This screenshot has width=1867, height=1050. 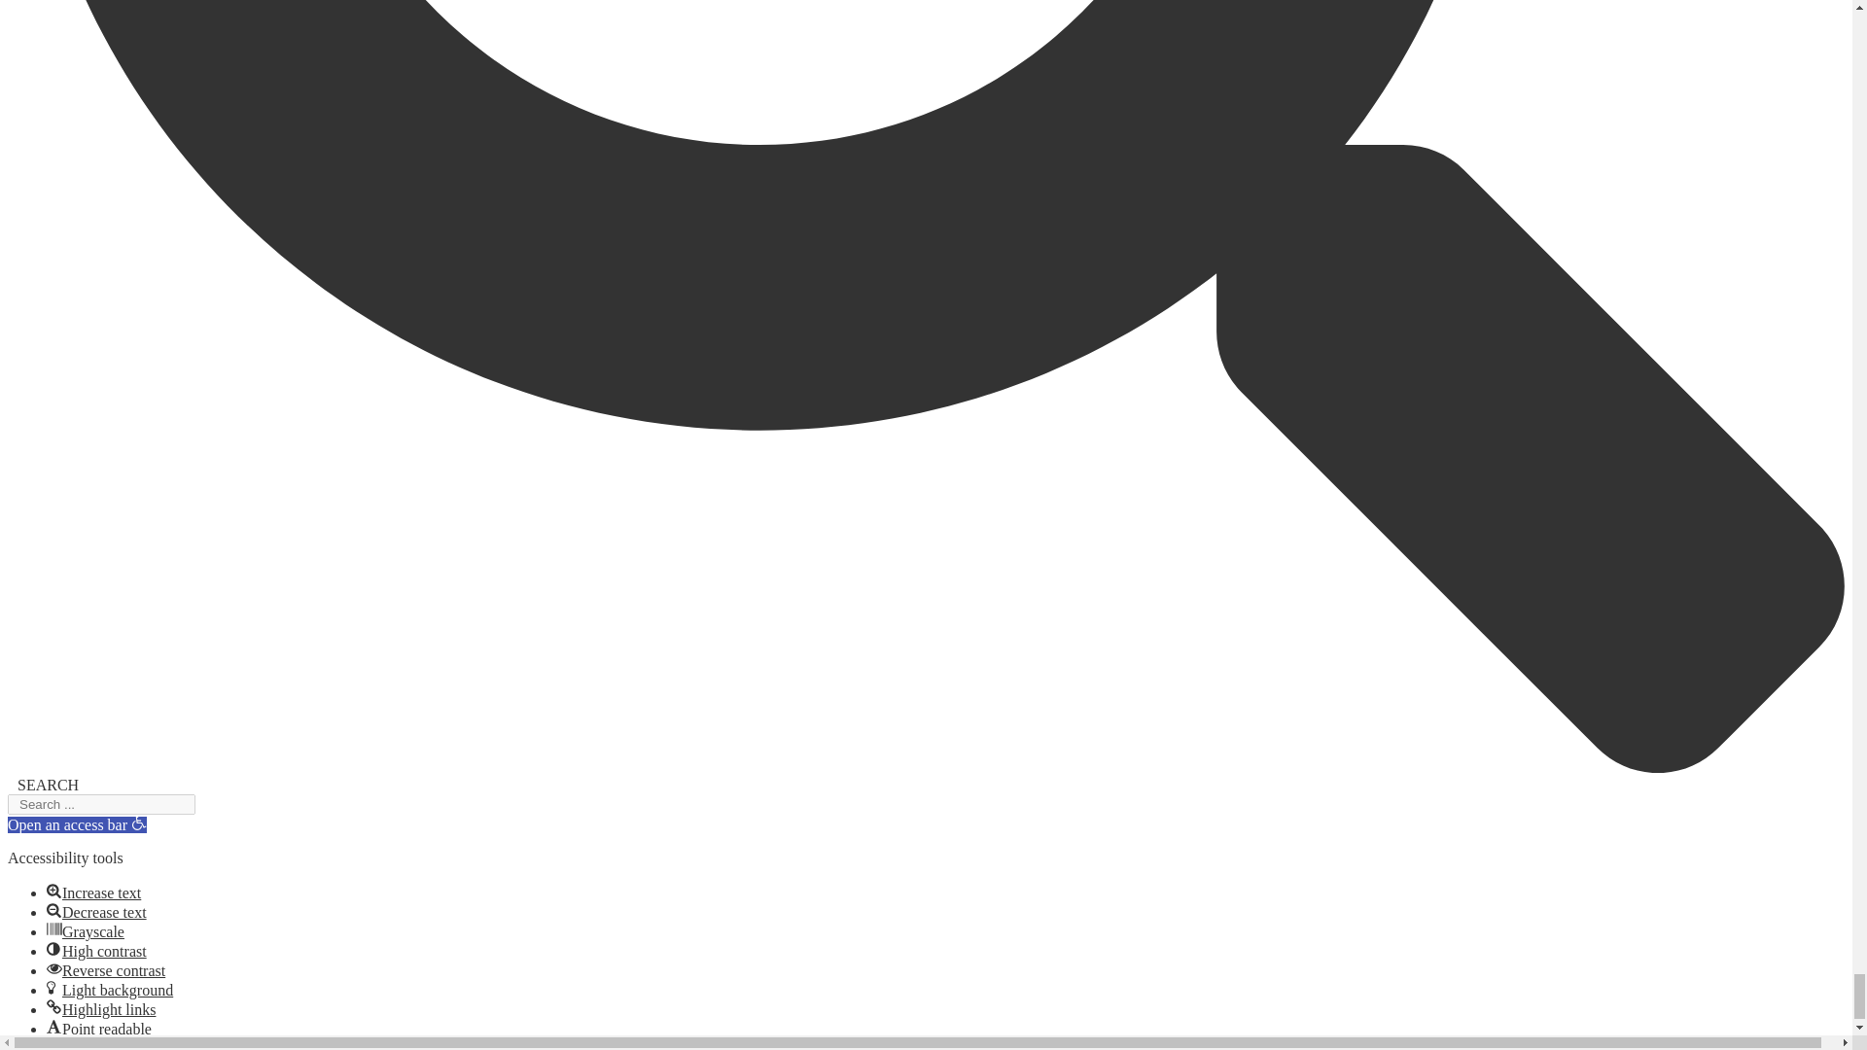 I want to click on Light background, so click(x=54, y=987).